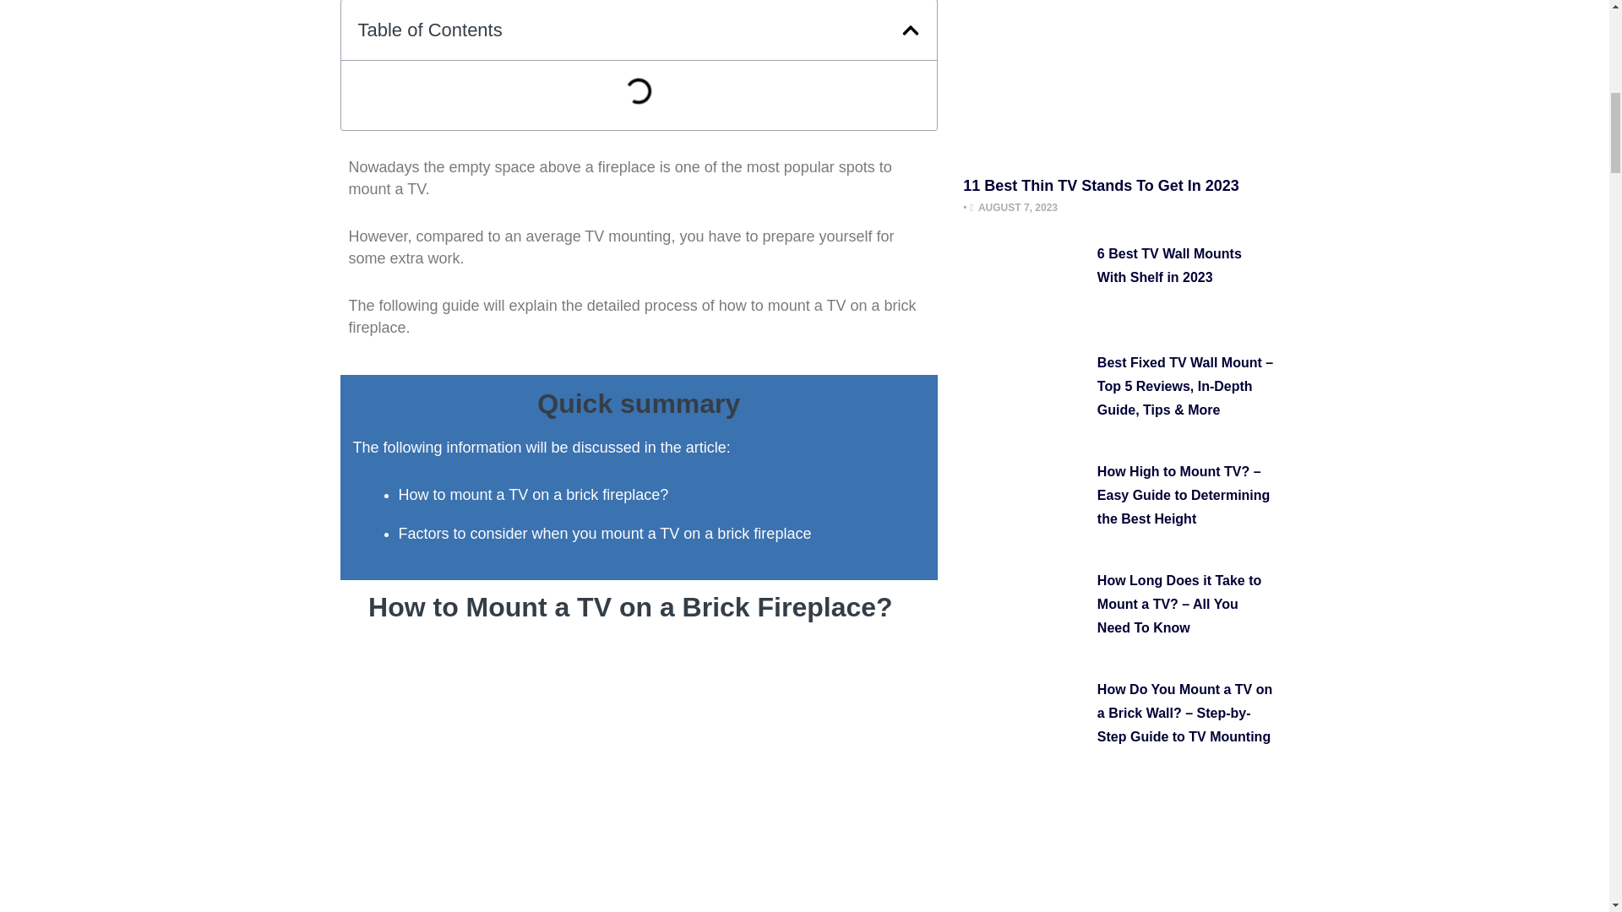 Image resolution: width=1622 pixels, height=912 pixels. Describe the element at coordinates (1026, 729) in the screenshot. I see `how do you mount a tv on a brick wall` at that location.